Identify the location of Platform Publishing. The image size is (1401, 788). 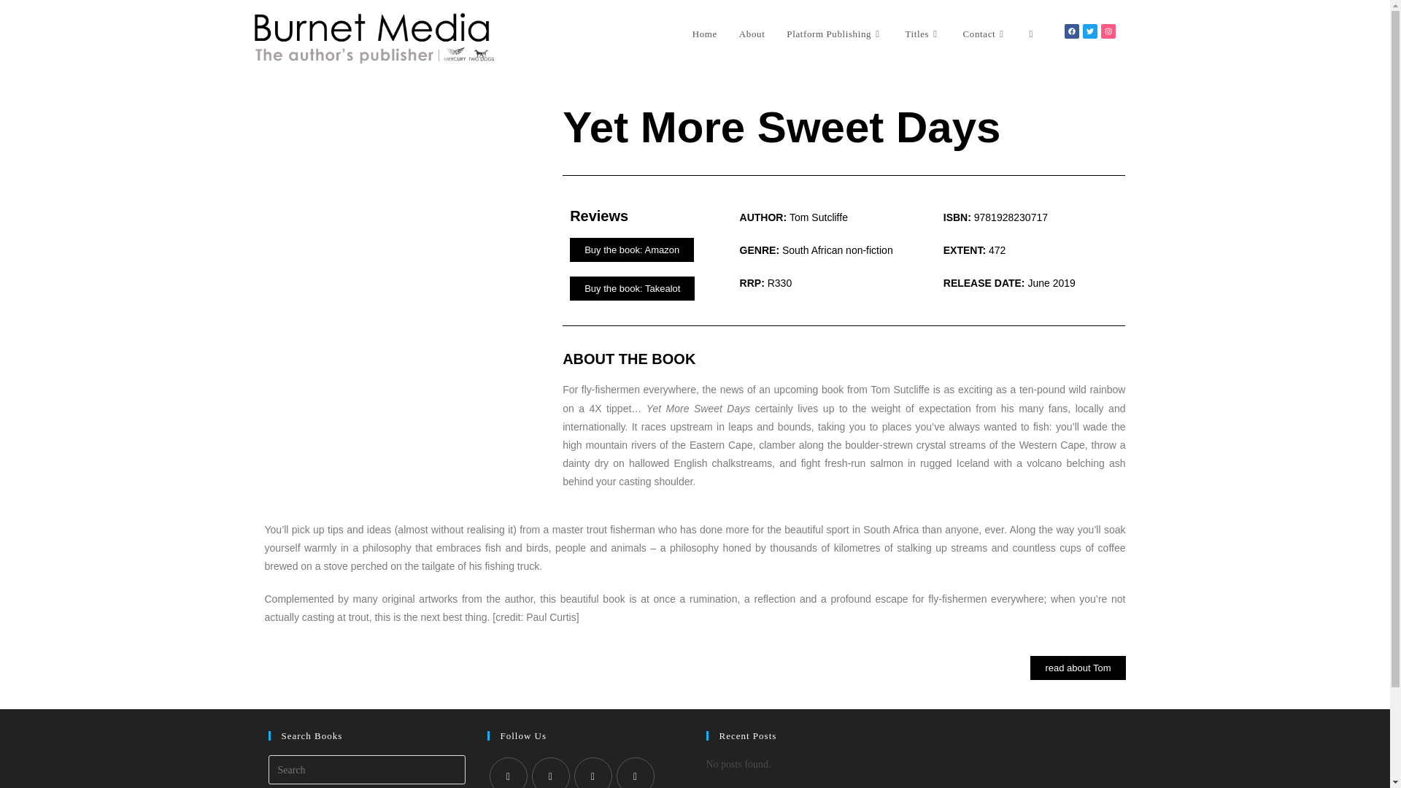
(835, 34).